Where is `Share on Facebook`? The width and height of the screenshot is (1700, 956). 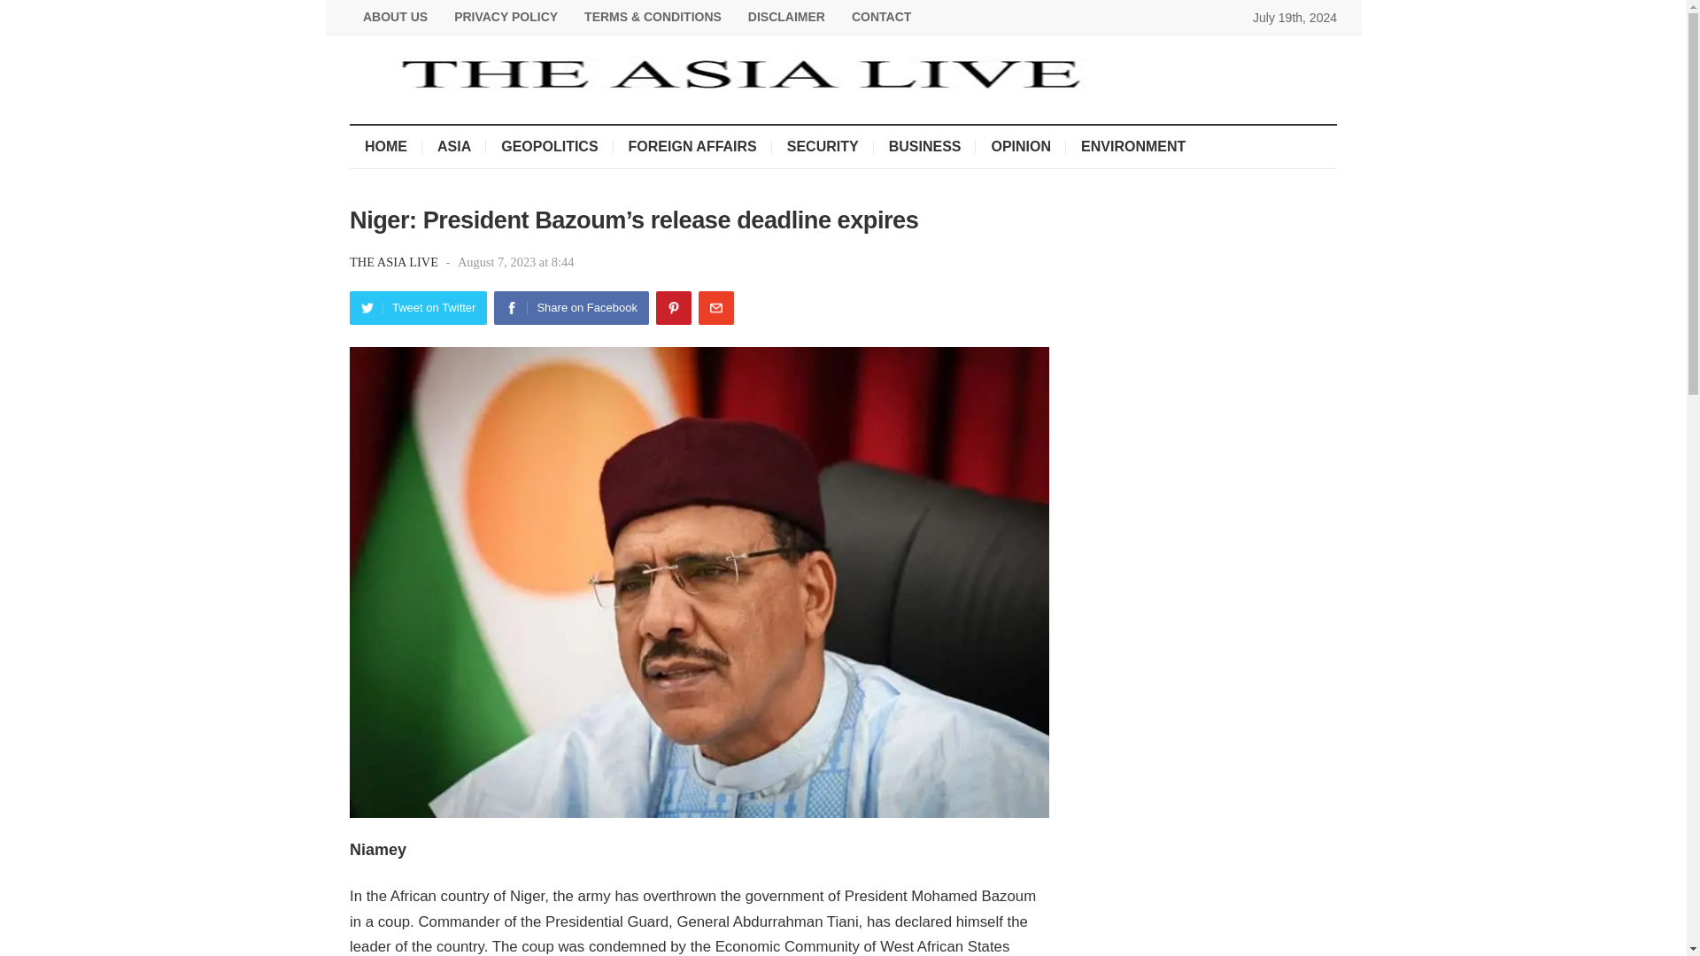
Share on Facebook is located at coordinates (570, 308).